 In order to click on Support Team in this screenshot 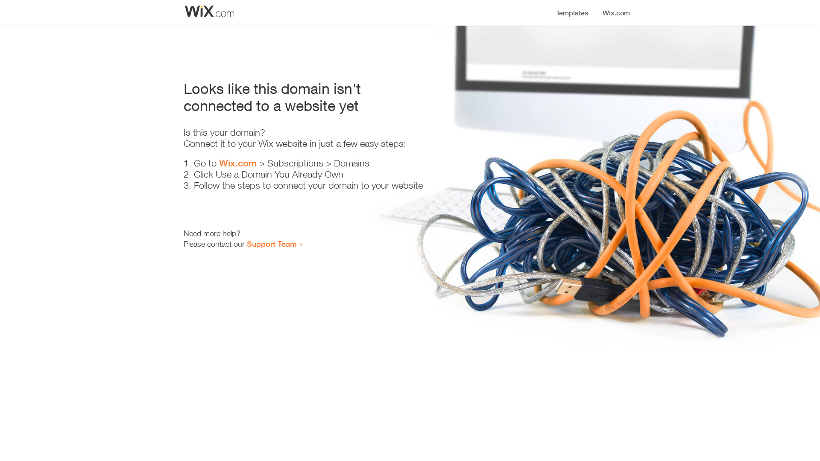, I will do `click(272, 244)`.